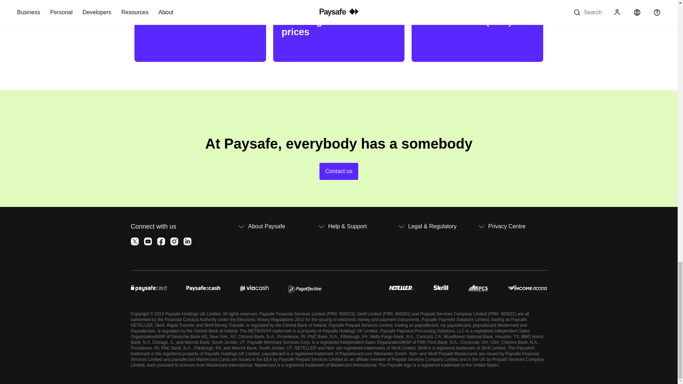  Describe the element at coordinates (441, 287) in the screenshot. I see `Skrill` at that location.